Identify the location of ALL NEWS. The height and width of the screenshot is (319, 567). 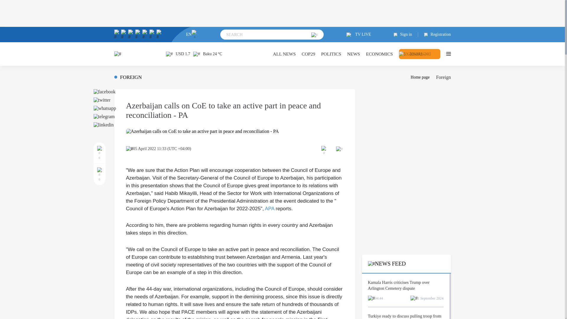
(284, 54).